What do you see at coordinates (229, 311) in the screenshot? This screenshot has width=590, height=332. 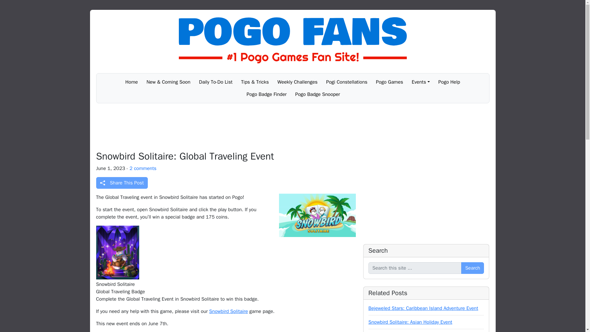 I see `Snowbird Solitaire` at bounding box center [229, 311].